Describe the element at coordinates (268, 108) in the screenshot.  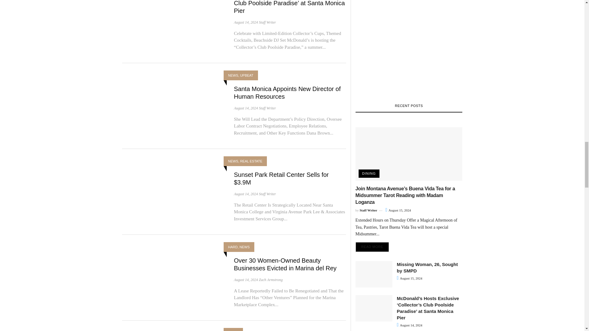
I see `Posts by Staff Writer` at that location.